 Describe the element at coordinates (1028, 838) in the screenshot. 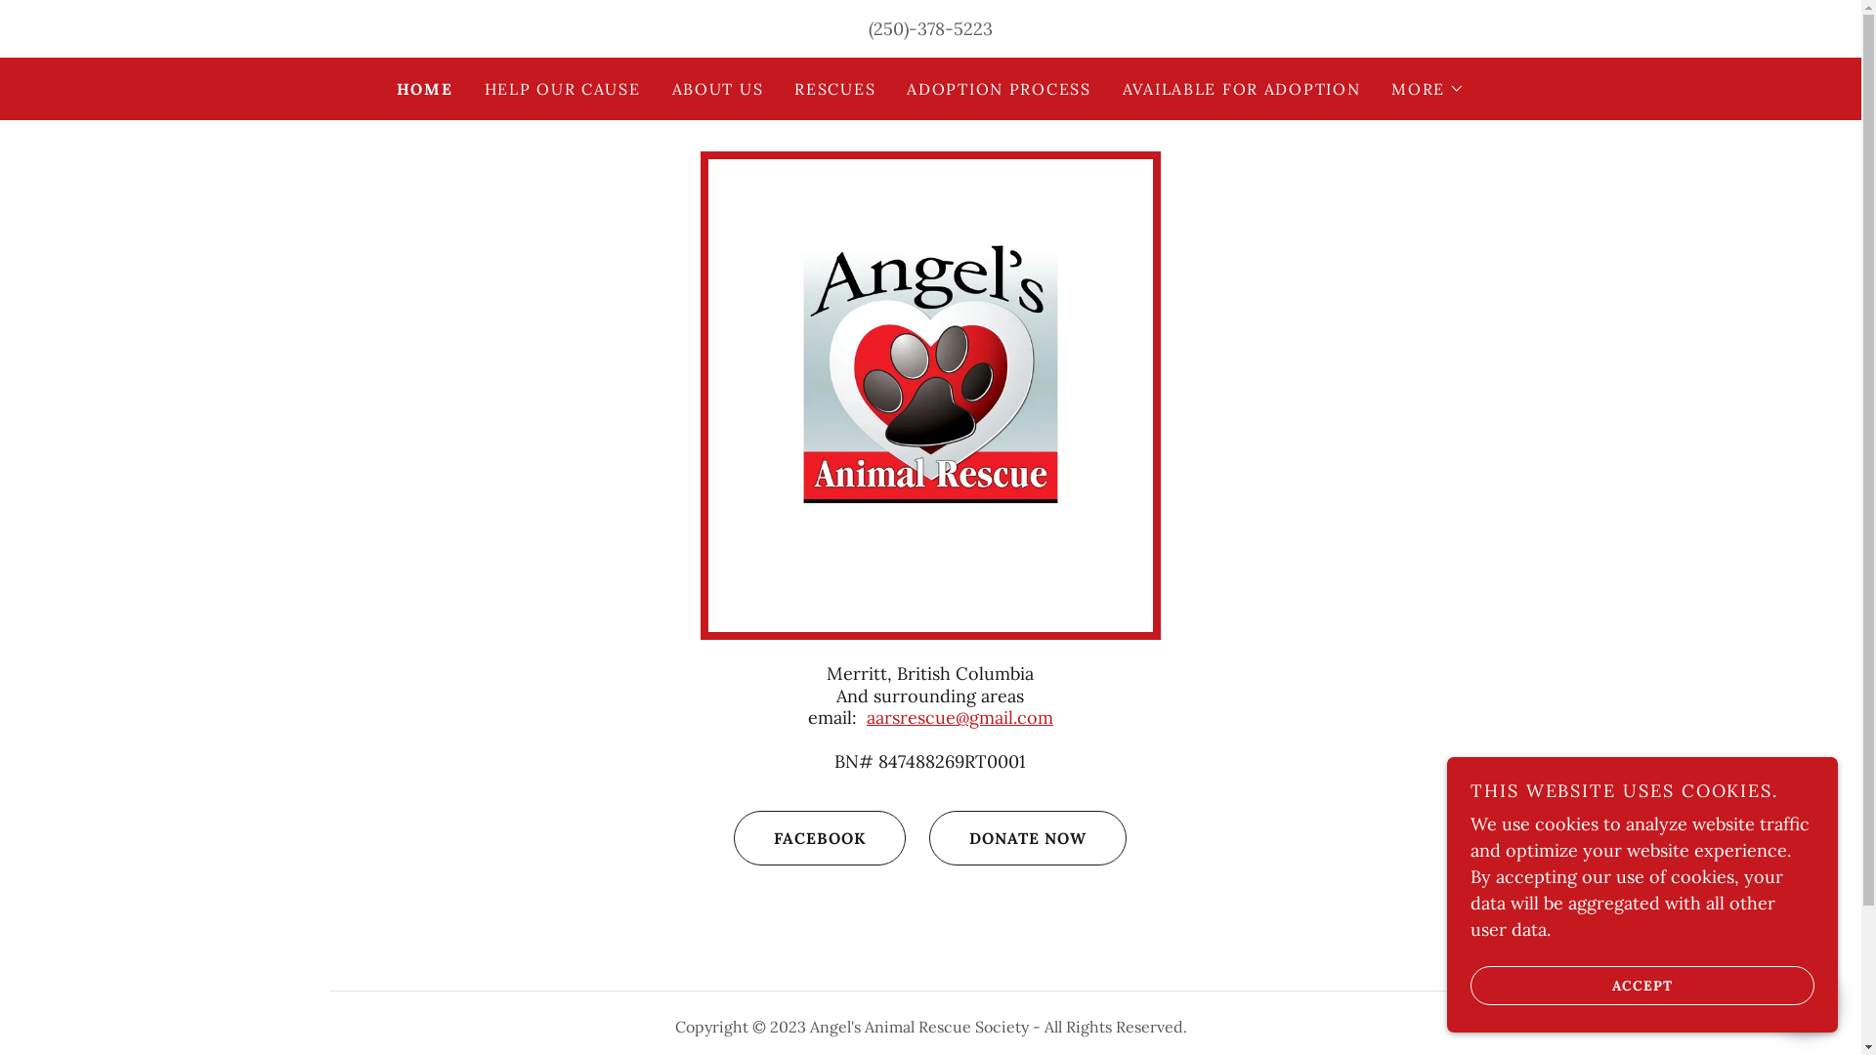

I see `DONATE NOW` at that location.